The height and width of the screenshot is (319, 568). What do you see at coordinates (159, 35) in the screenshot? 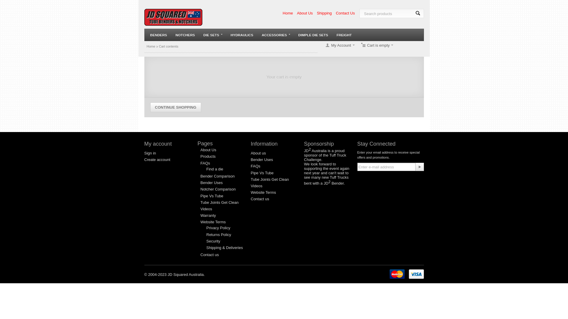
I see `BENDERS` at bounding box center [159, 35].